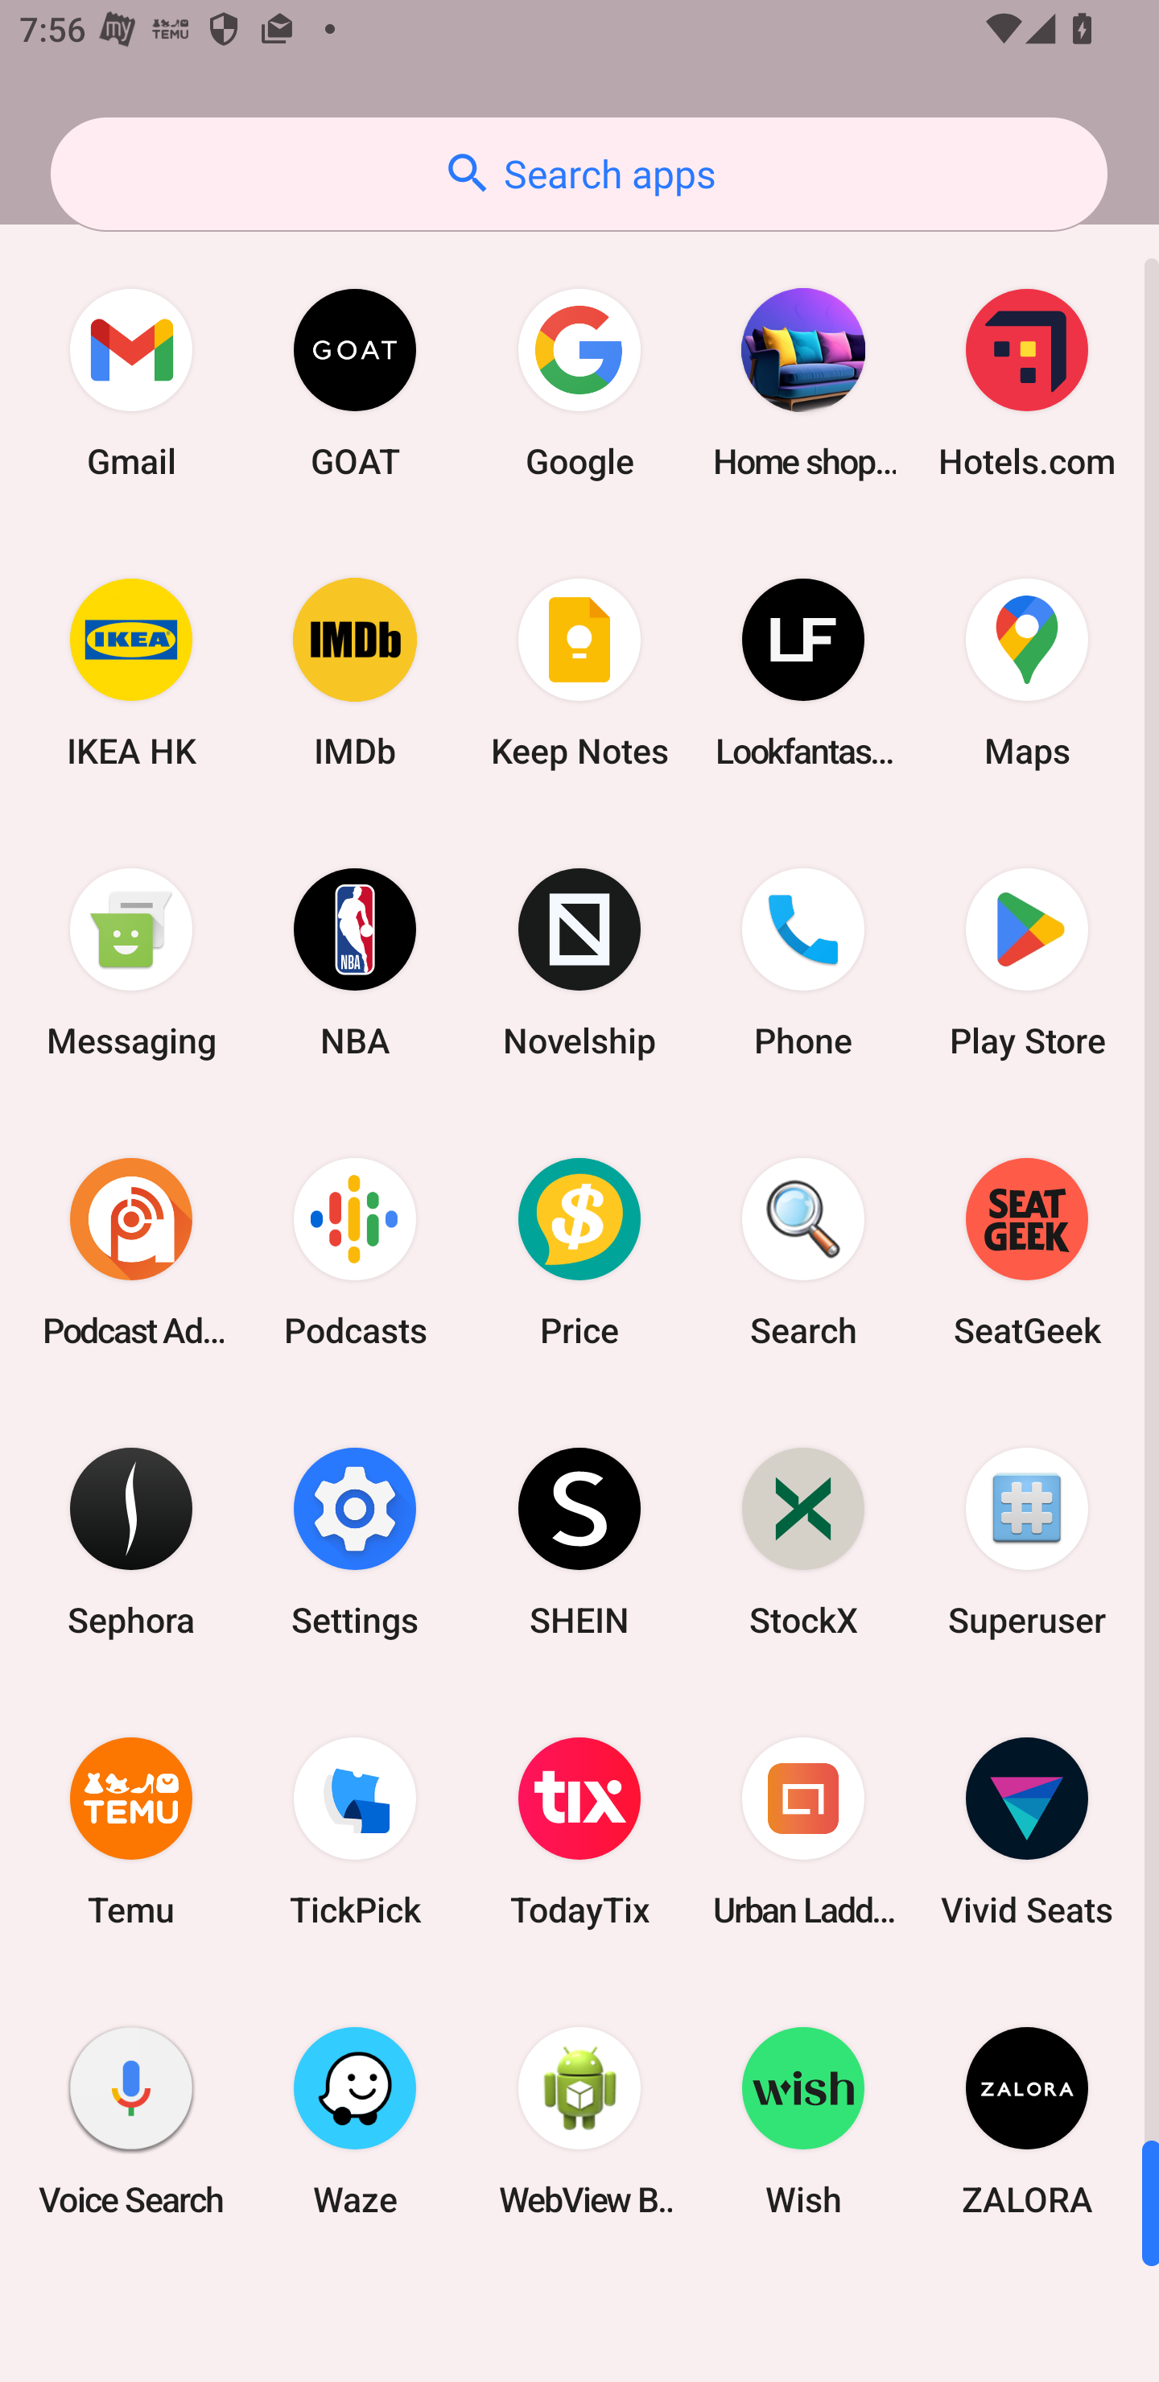 Image resolution: width=1159 pixels, height=2382 pixels. I want to click on SHEIN, so click(579, 1540).